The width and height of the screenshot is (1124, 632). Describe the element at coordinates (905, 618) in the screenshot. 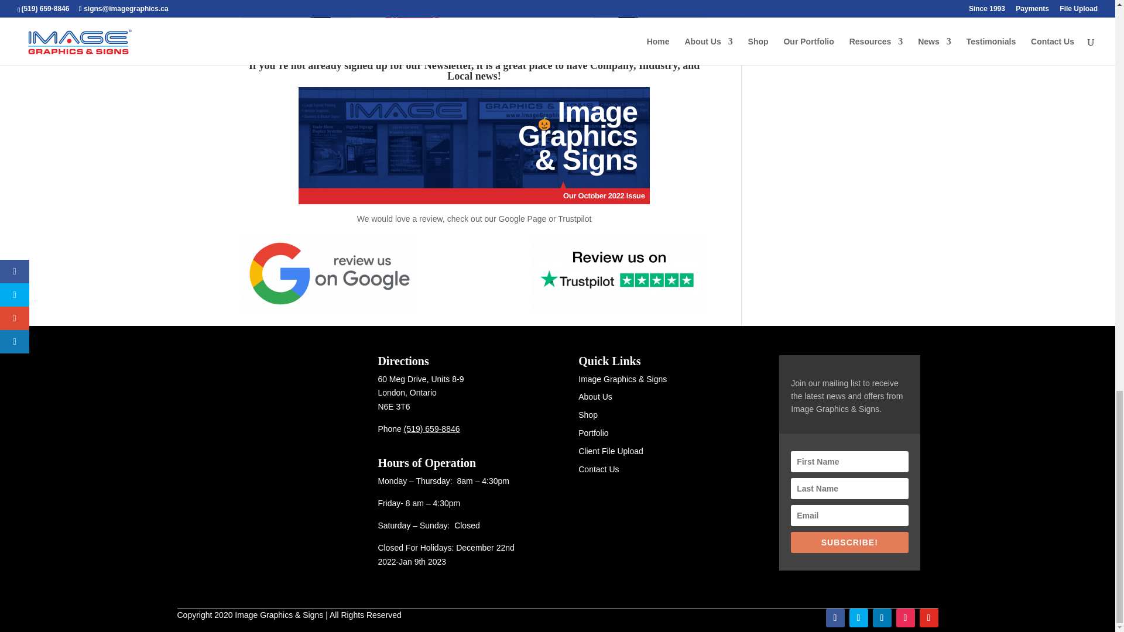

I see `Follow on Instagram` at that location.